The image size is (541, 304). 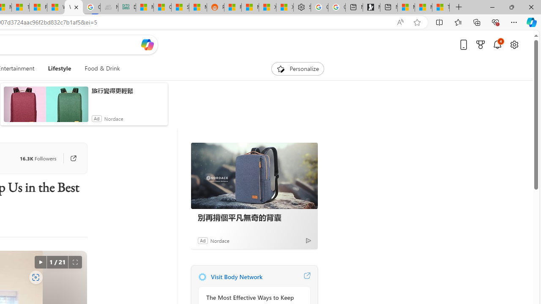 I want to click on R******* | Trusted Community Engagement and Contributions, so click(x=232, y=8).